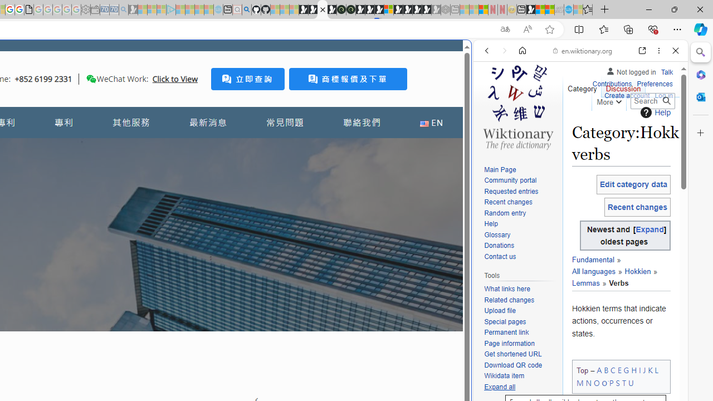 This screenshot has width=713, height=401. What do you see at coordinates (612, 82) in the screenshot?
I see `Contributions` at bounding box center [612, 82].